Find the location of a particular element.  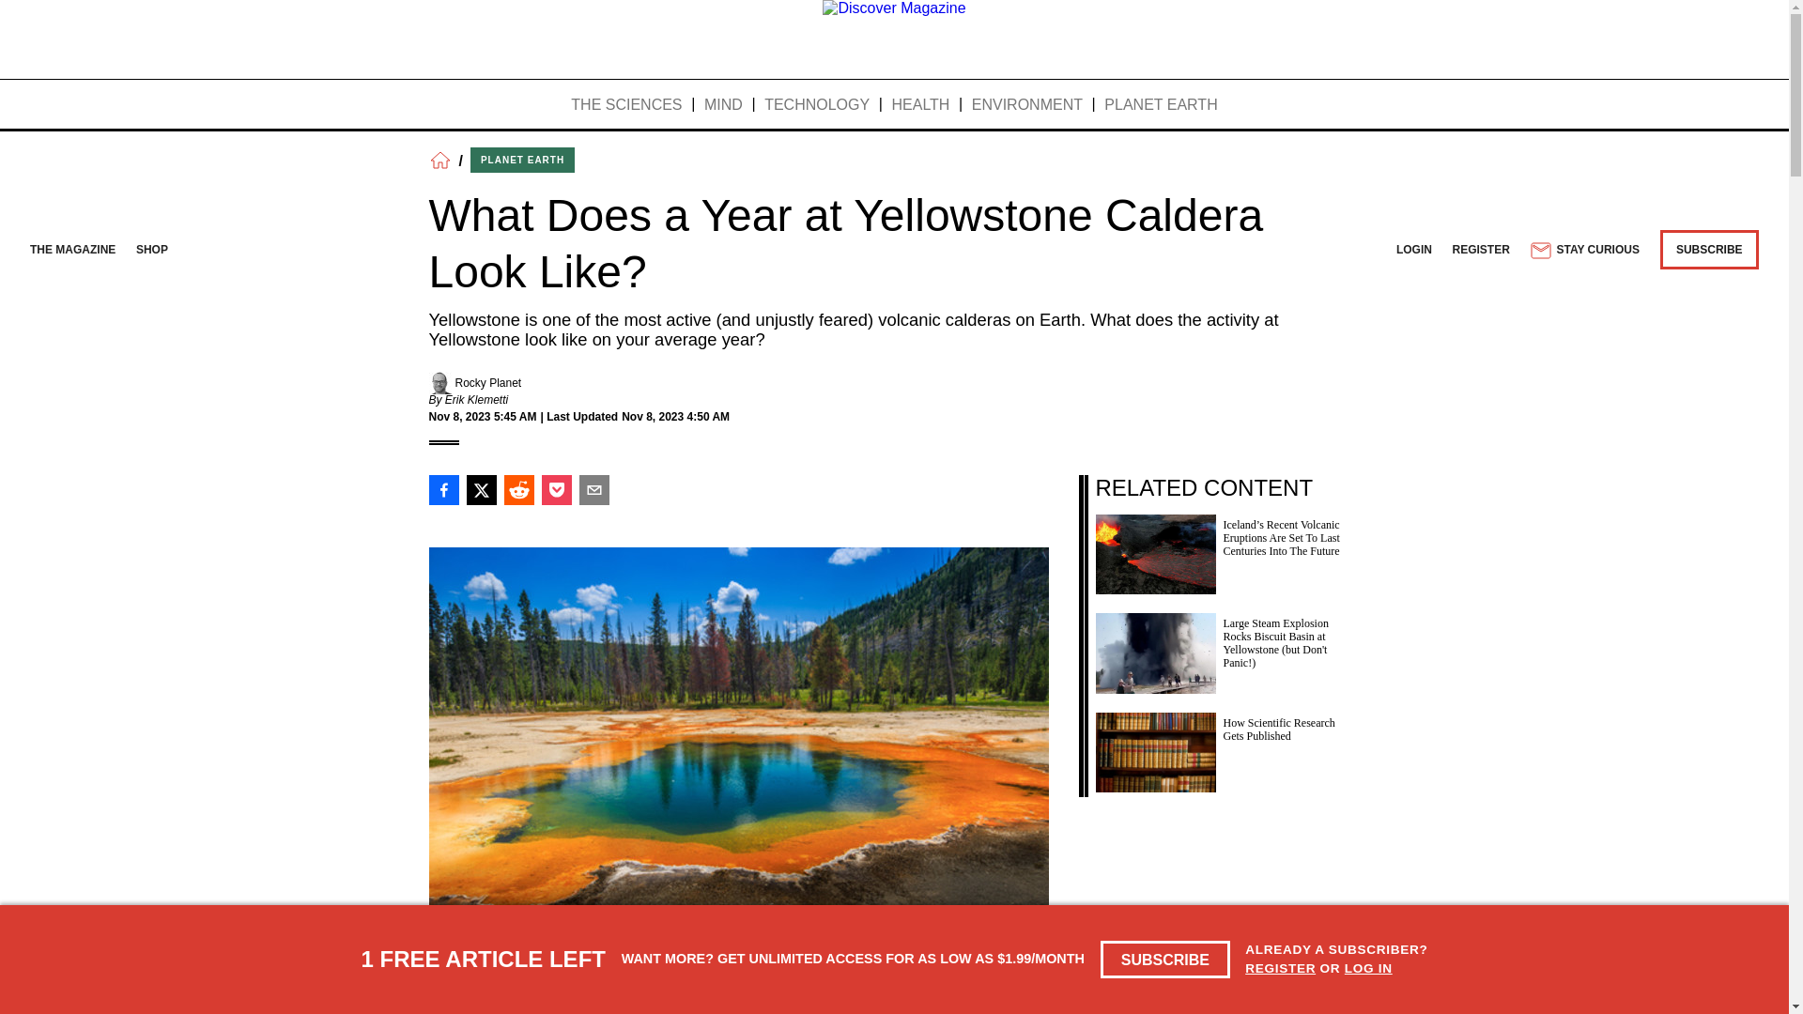

STAY CURIOUS is located at coordinates (1583, 250).